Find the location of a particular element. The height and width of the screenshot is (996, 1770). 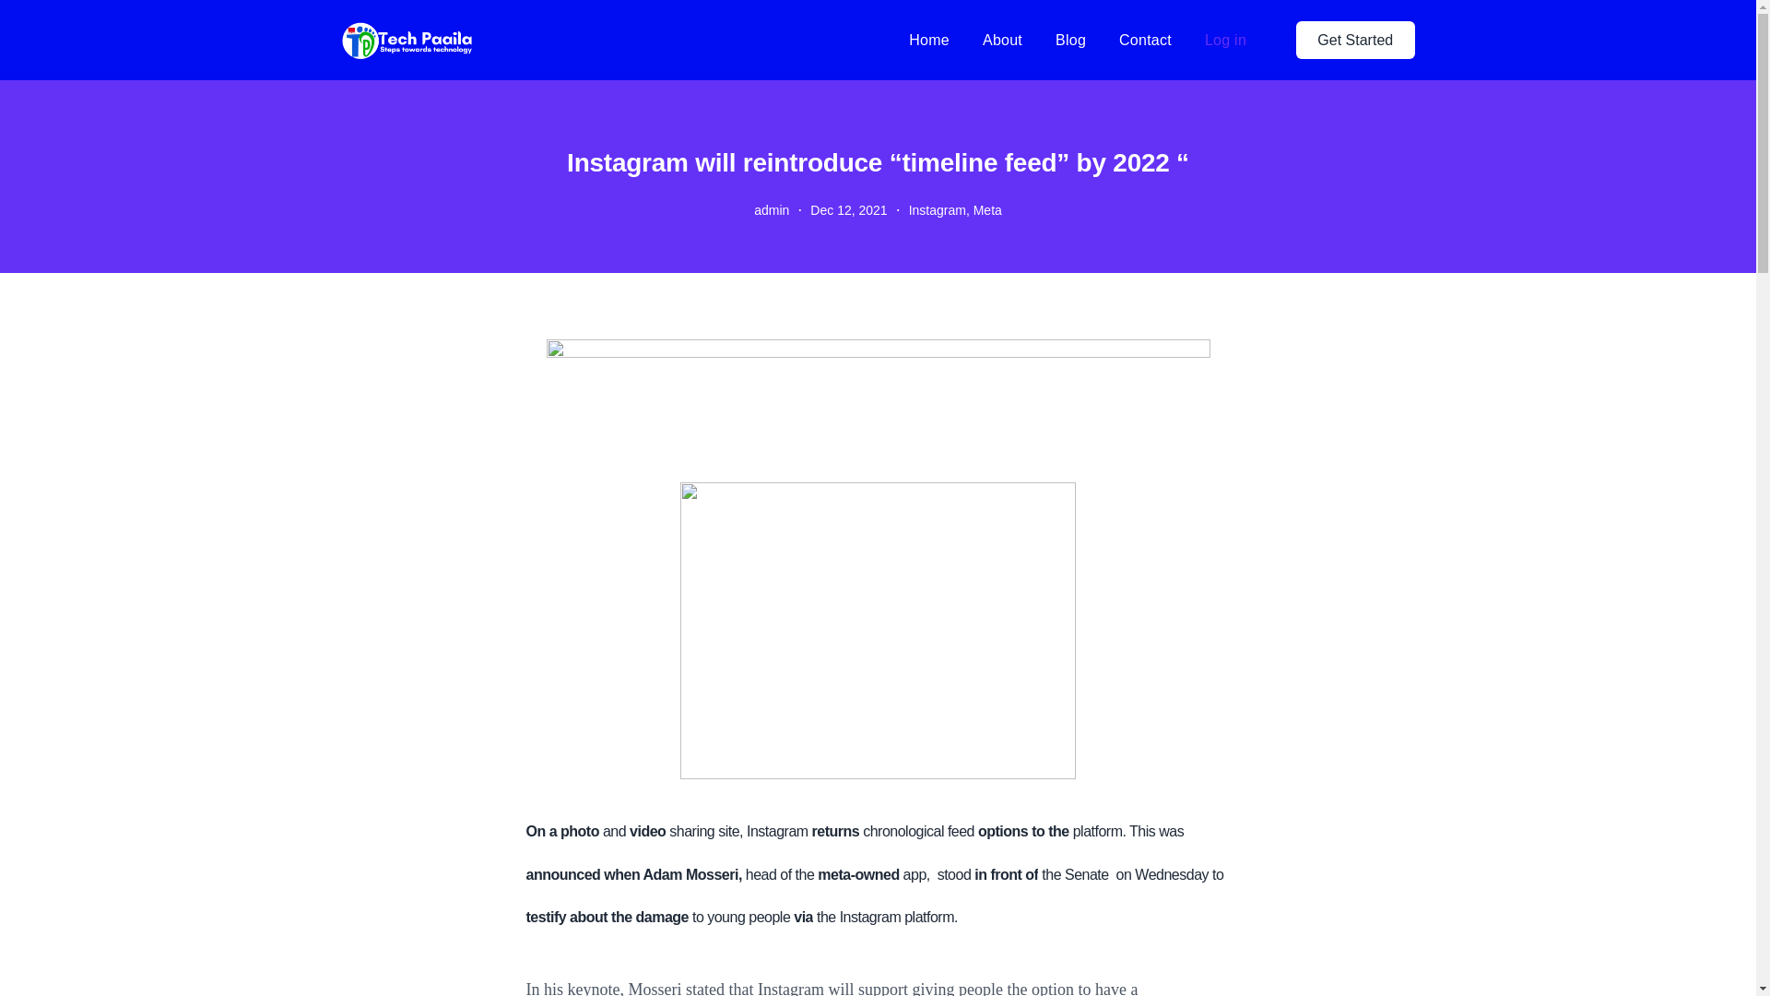

Instagram is located at coordinates (938, 210).